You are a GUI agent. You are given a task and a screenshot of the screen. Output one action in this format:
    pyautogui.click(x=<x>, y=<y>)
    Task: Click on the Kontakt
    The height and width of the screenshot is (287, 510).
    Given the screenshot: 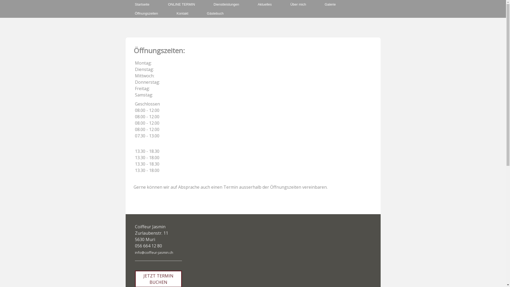 What is the action you would take?
    pyautogui.click(x=182, y=14)
    